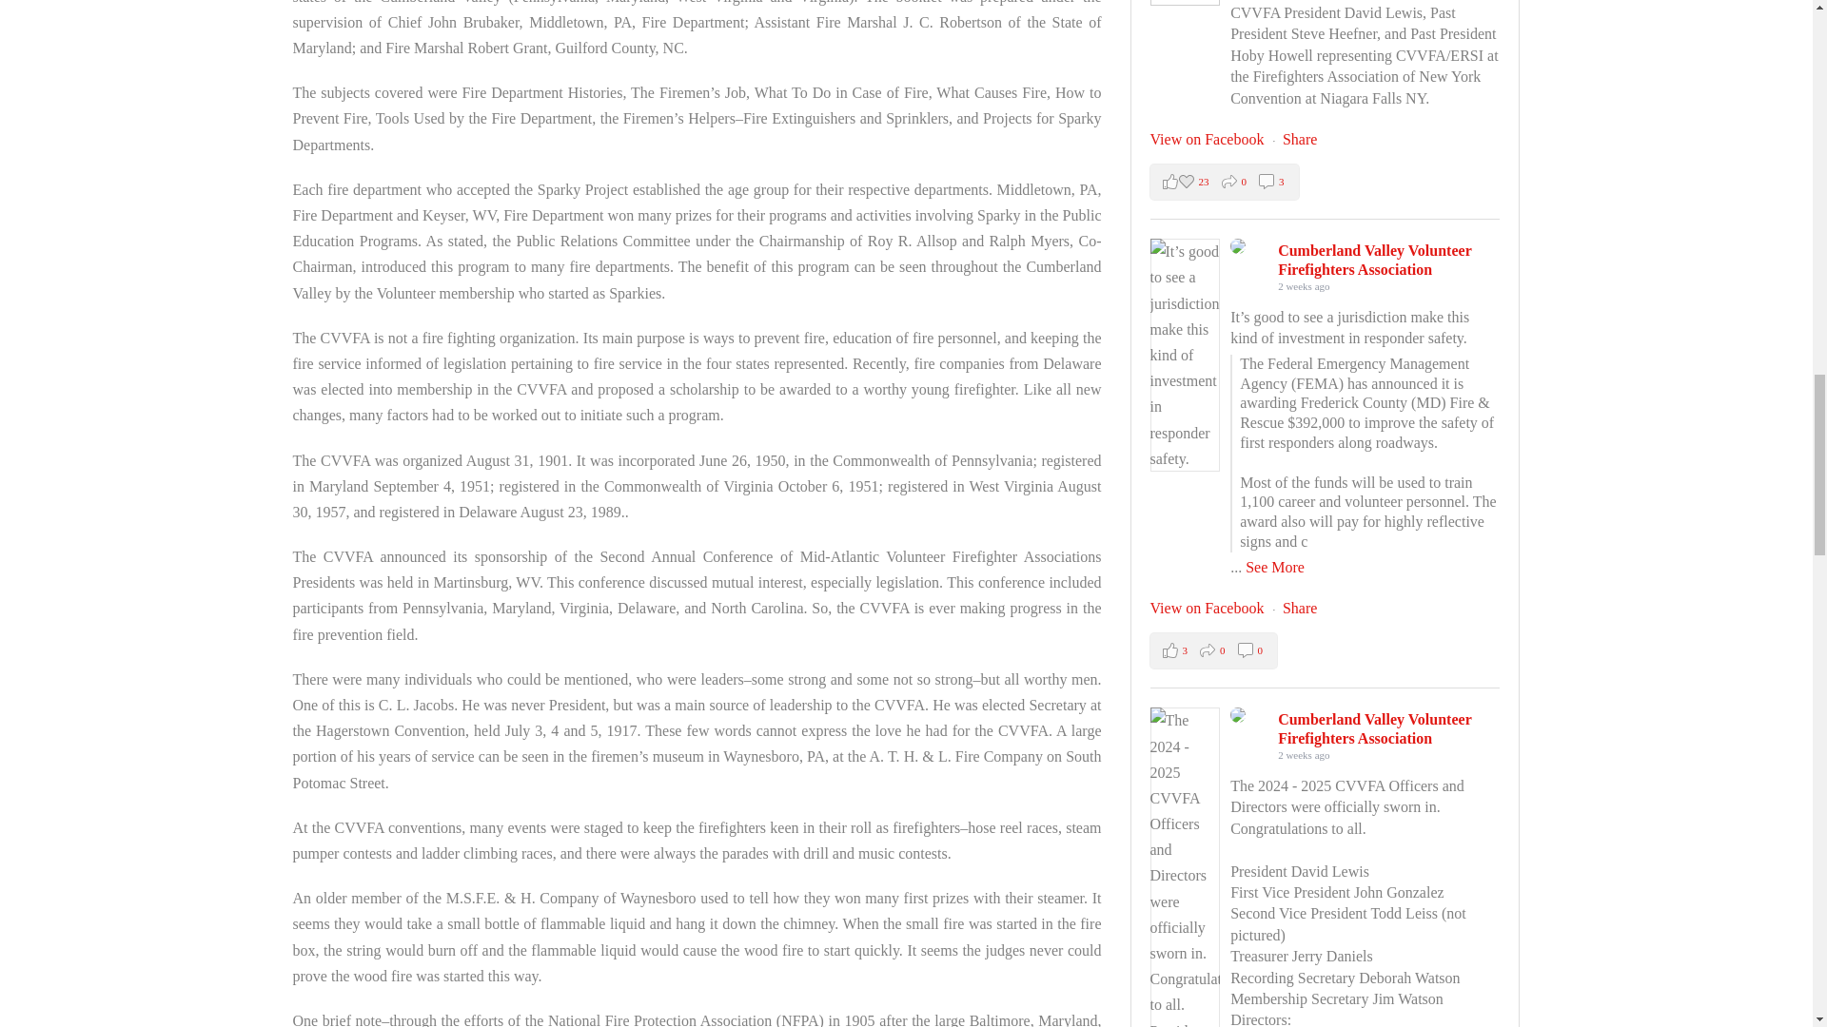 This screenshot has width=1827, height=1027. I want to click on Share, so click(1300, 139).